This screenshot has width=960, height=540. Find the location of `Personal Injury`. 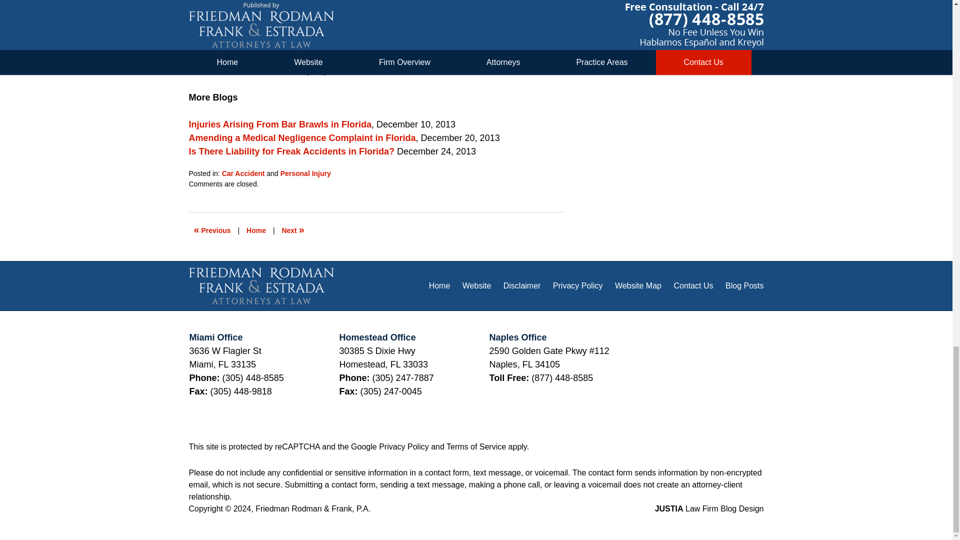

Personal Injury is located at coordinates (305, 173).